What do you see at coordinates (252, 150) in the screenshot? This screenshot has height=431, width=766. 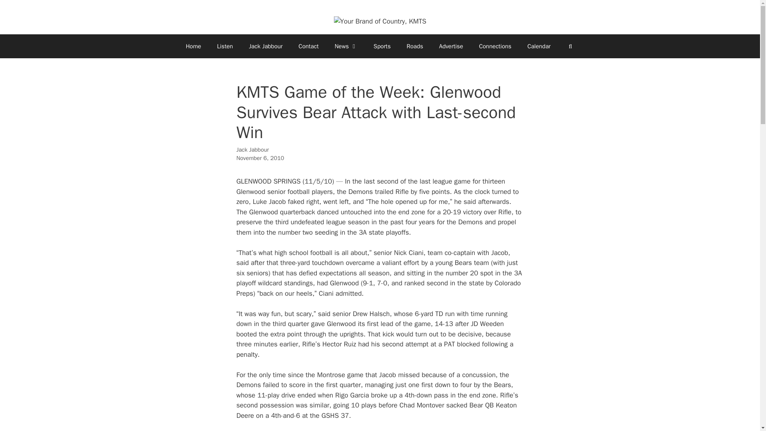 I see `Posts by Jack Jabbour` at bounding box center [252, 150].